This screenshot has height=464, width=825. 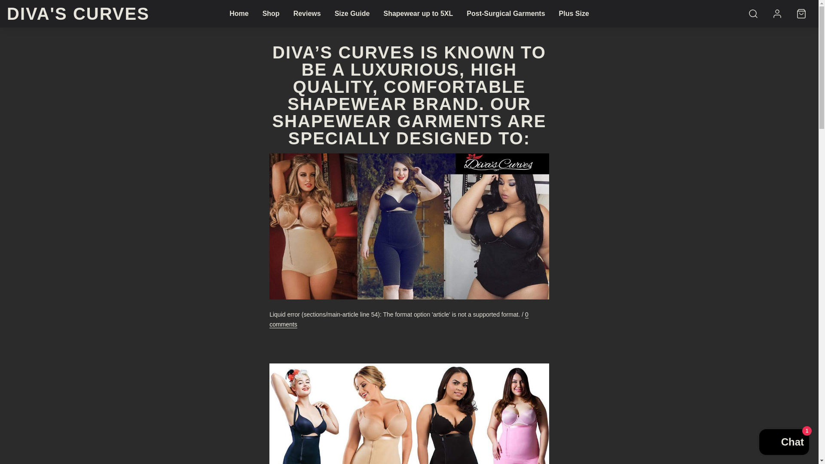 I want to click on Search, so click(x=753, y=14).